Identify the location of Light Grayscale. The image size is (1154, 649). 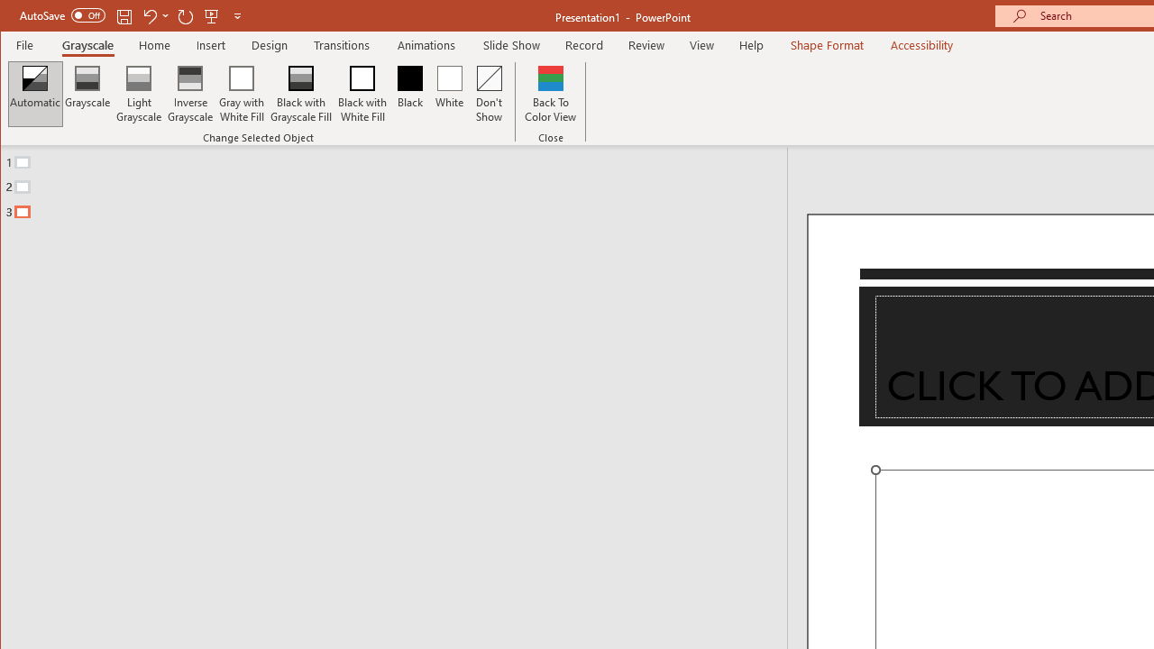
(139, 94).